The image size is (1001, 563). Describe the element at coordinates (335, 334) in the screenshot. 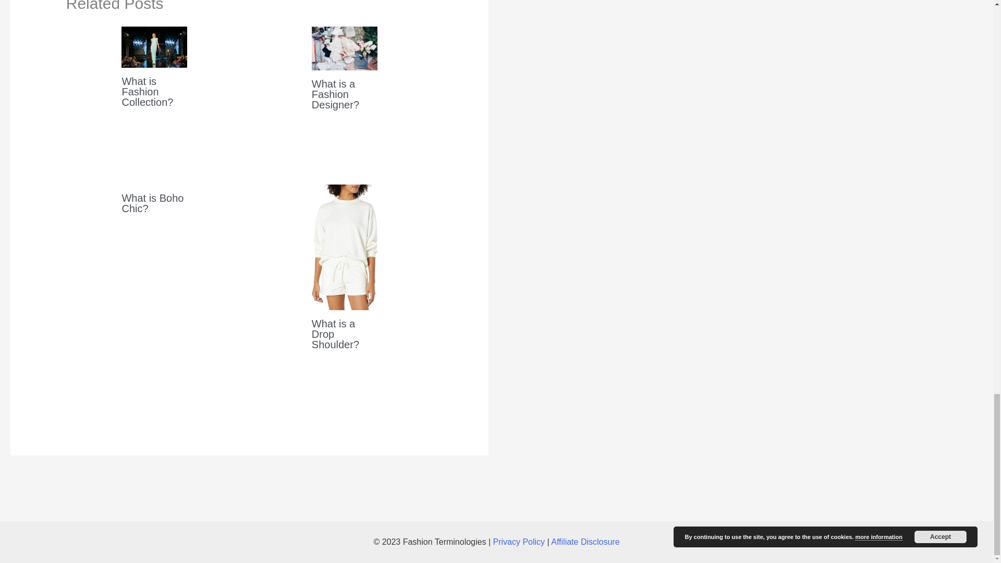

I see `What is a Drop Shoulder?` at that location.